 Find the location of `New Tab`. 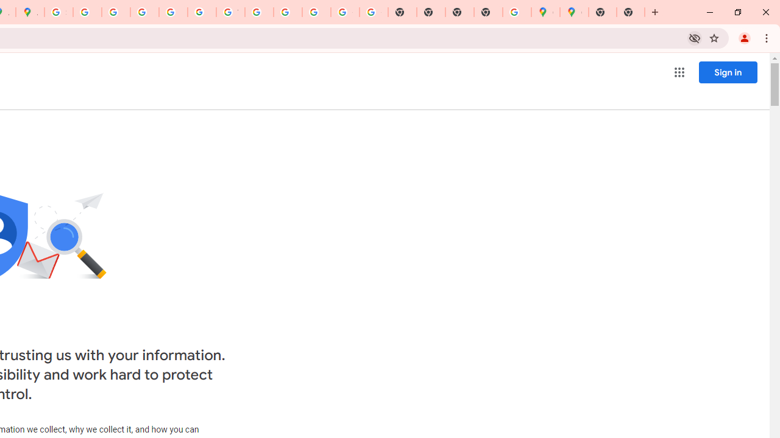

New Tab is located at coordinates (489, 12).